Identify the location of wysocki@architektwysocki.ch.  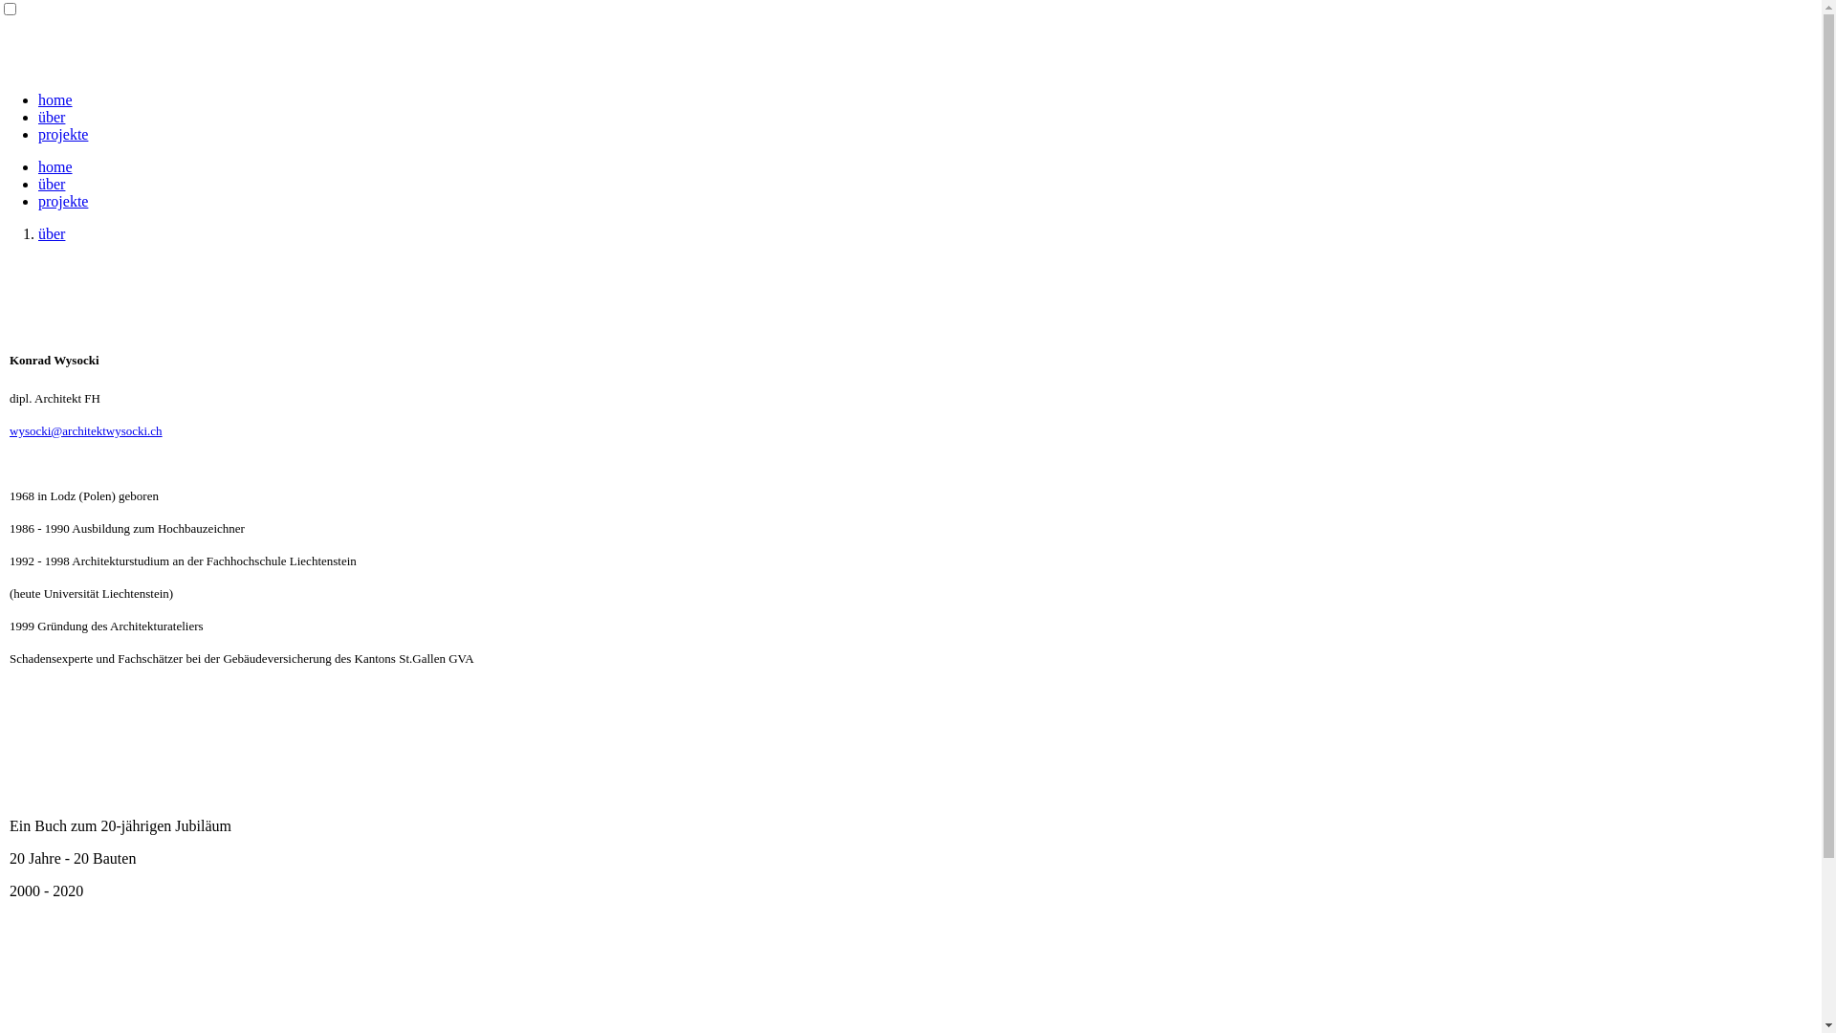
(86, 430).